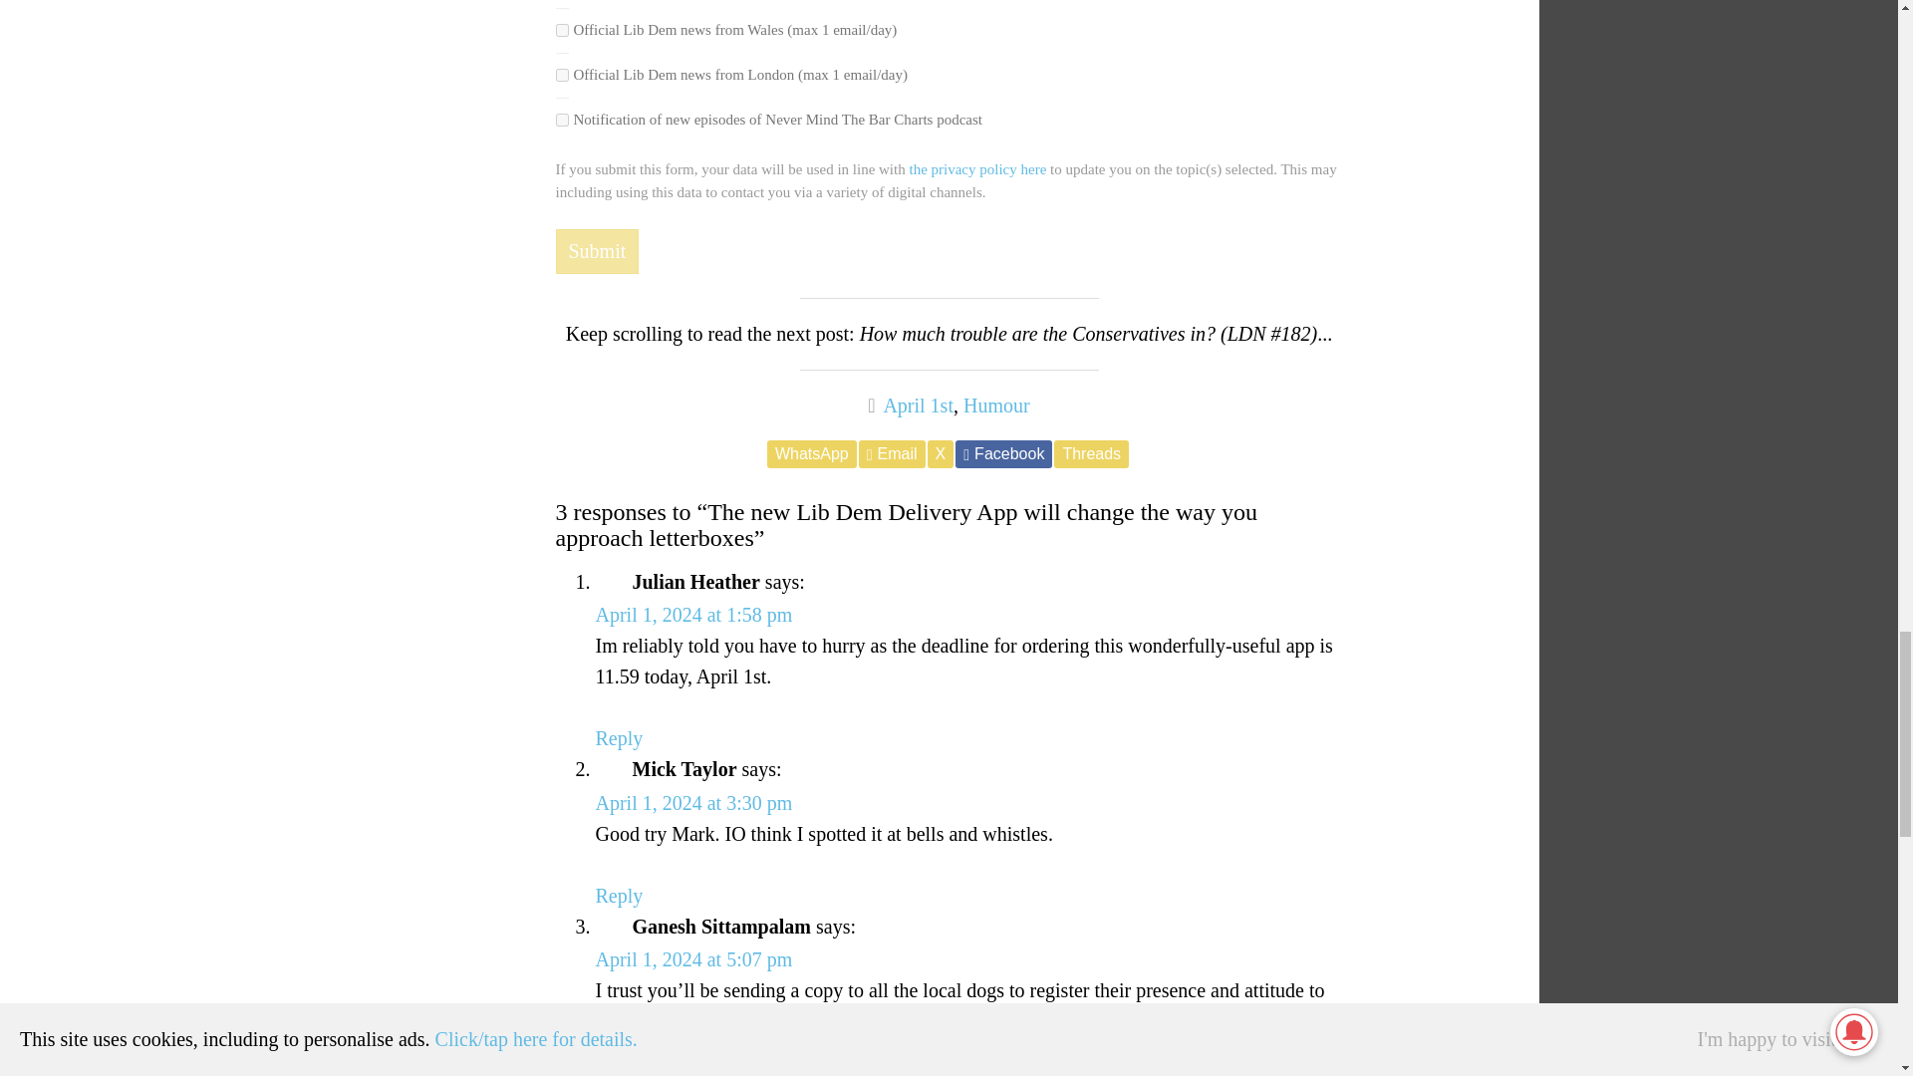 The height and width of the screenshot is (1076, 1913). What do you see at coordinates (562, 4) in the screenshot?
I see `scot` at bounding box center [562, 4].